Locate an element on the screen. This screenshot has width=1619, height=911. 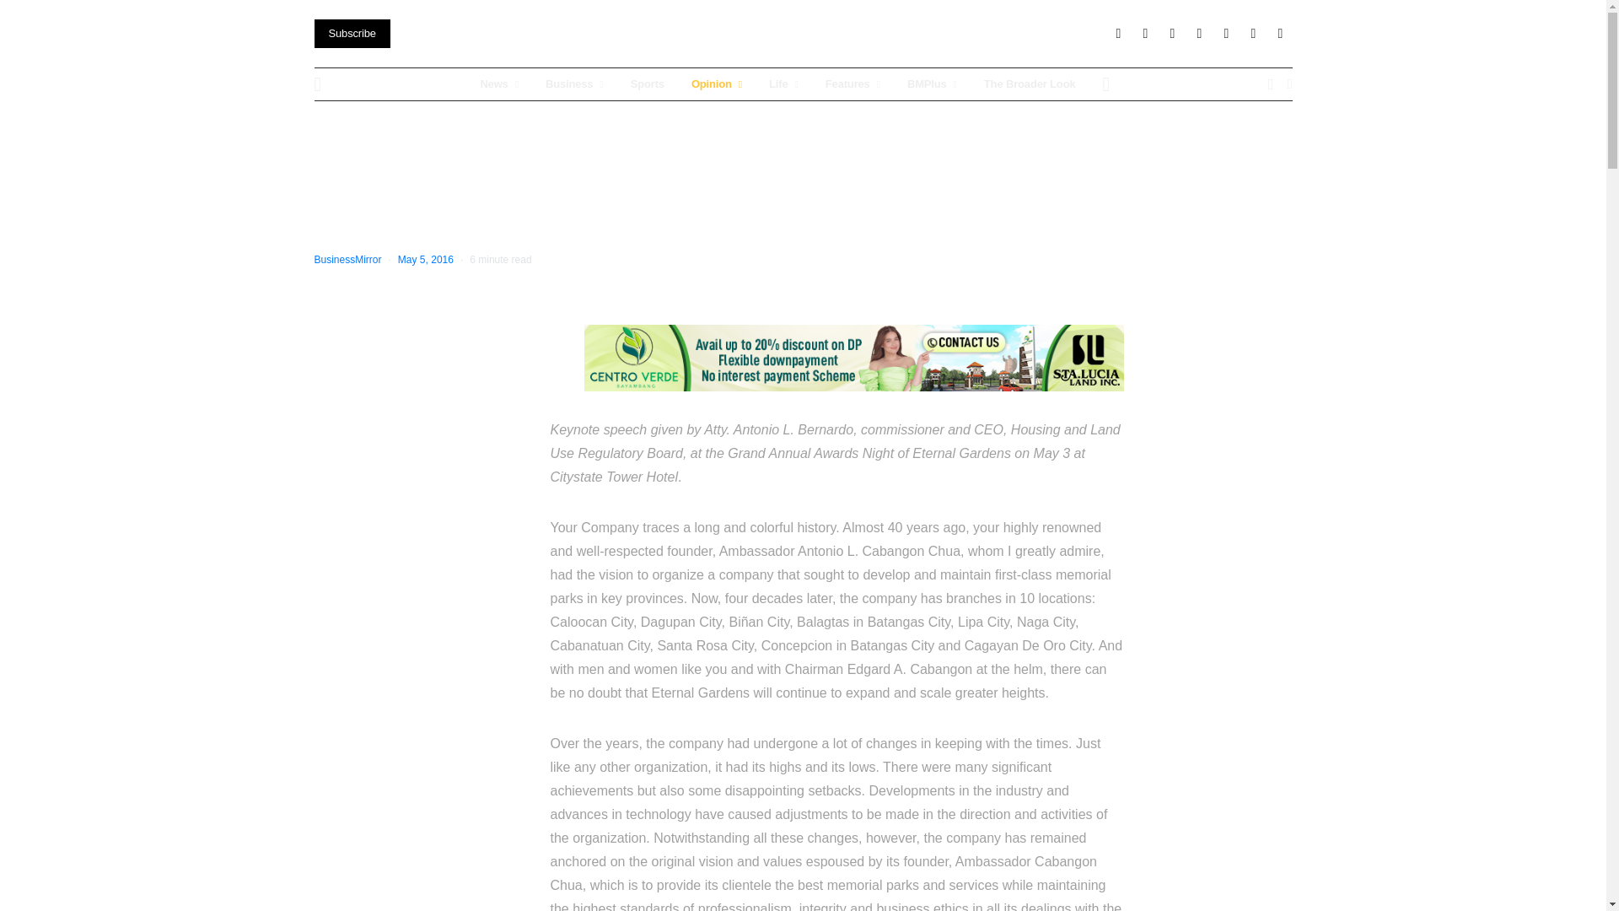
View all posts by BusinessMirror is located at coordinates (347, 260).